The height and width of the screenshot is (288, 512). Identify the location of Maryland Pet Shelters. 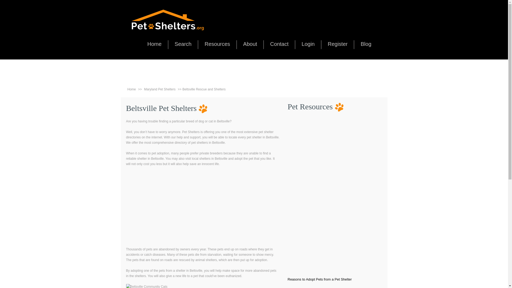
(159, 89).